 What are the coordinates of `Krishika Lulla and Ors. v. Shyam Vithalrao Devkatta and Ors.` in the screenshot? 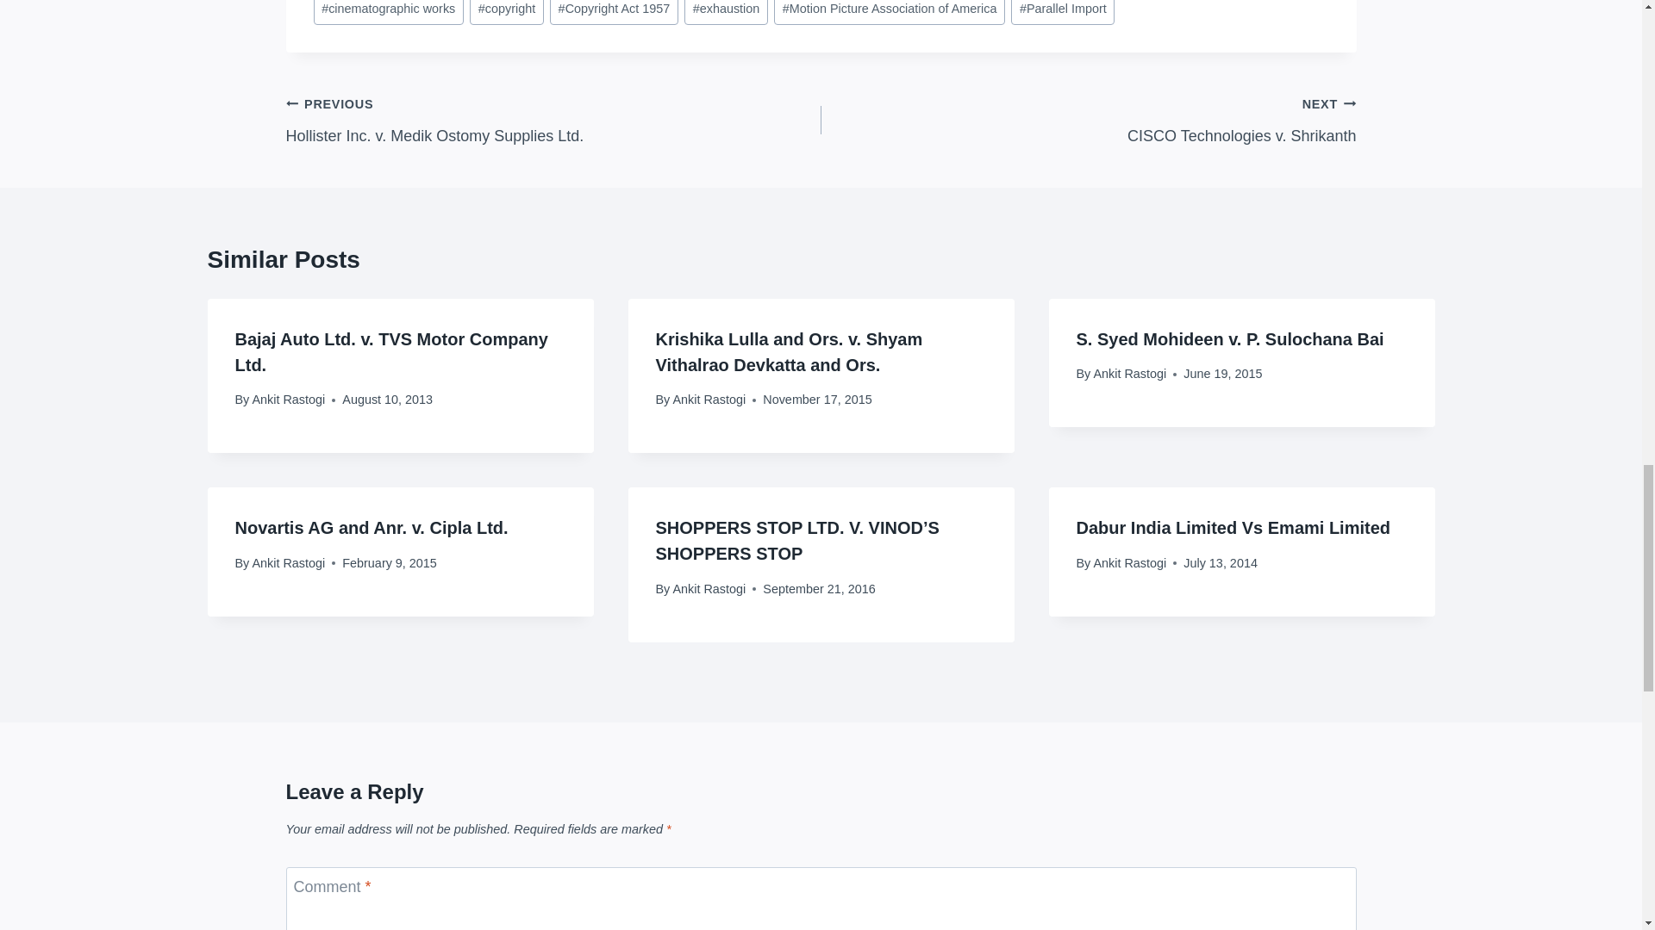 It's located at (788, 352).